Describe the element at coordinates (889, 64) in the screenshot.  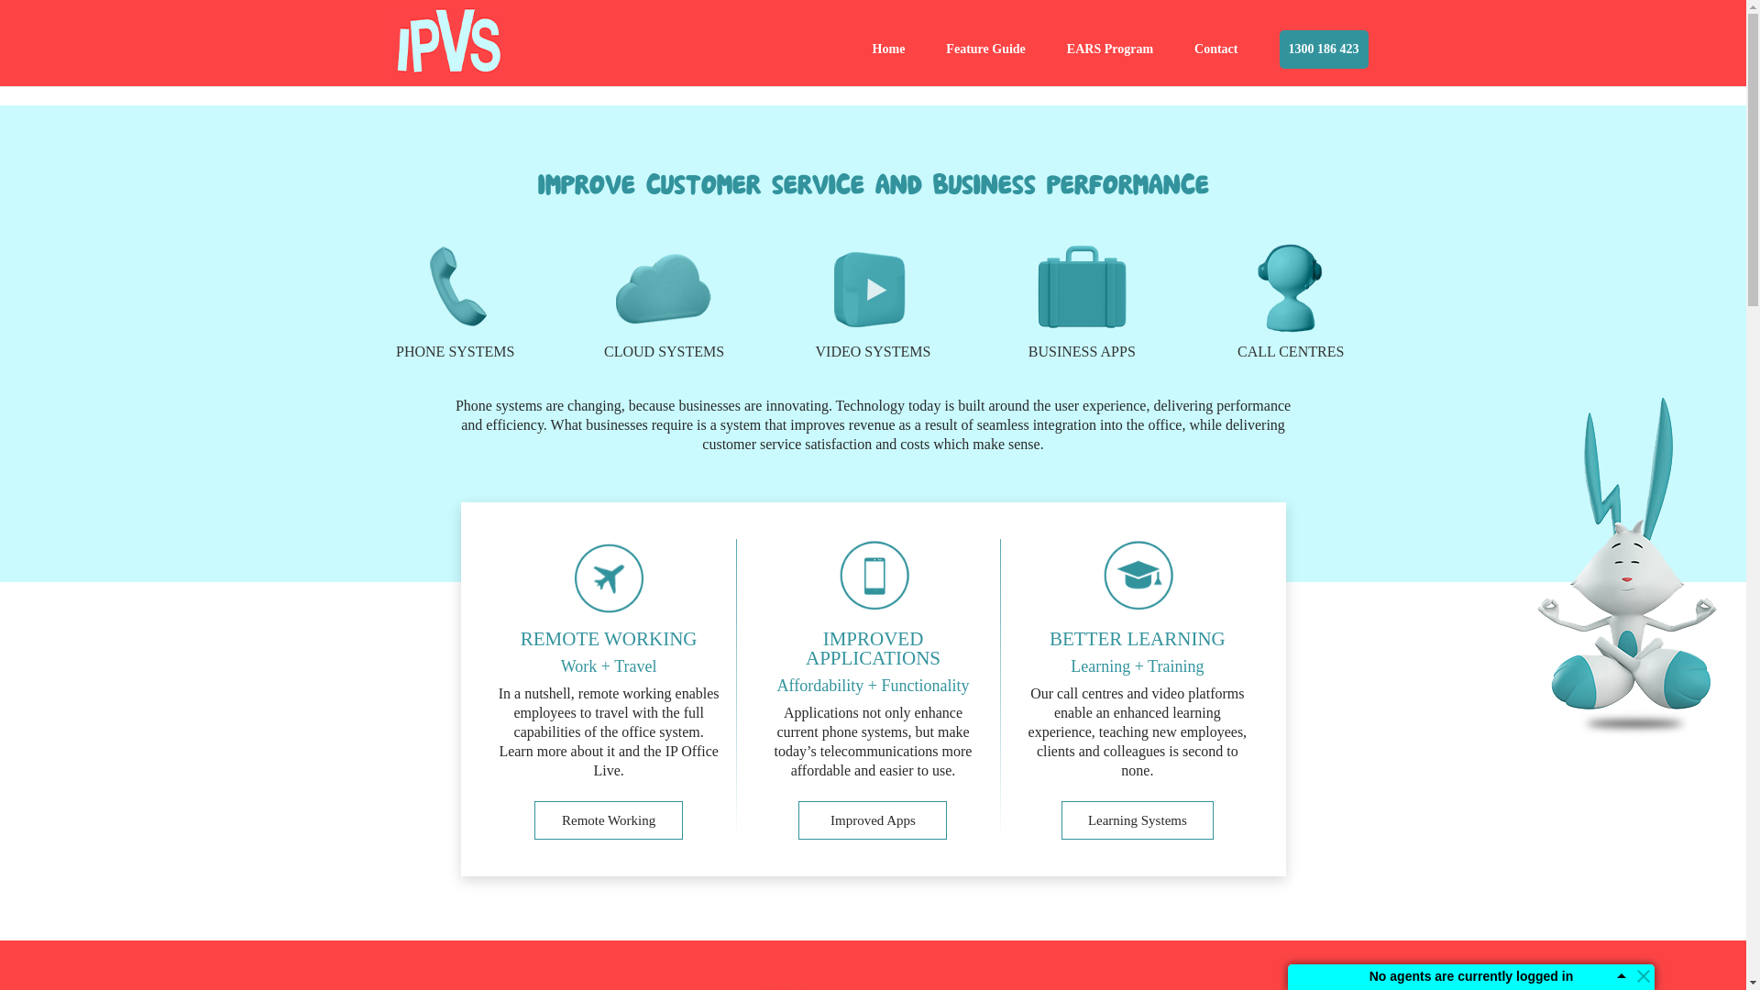
I see `Home` at that location.